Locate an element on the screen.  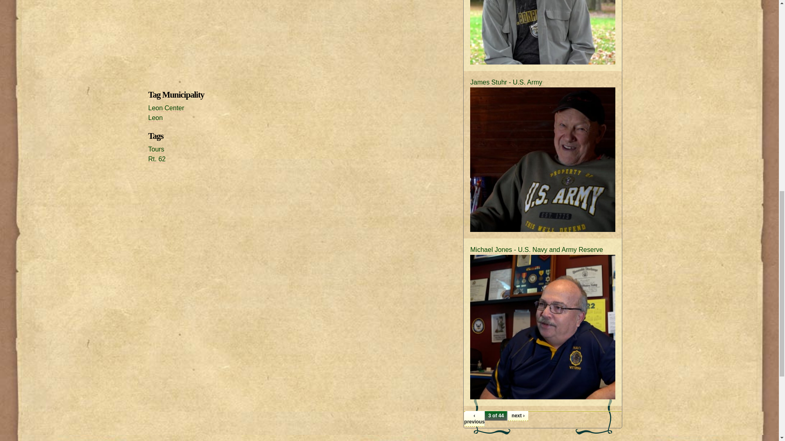
Michael Jones - U.S. Navy and Army Reserve is located at coordinates (536, 250).